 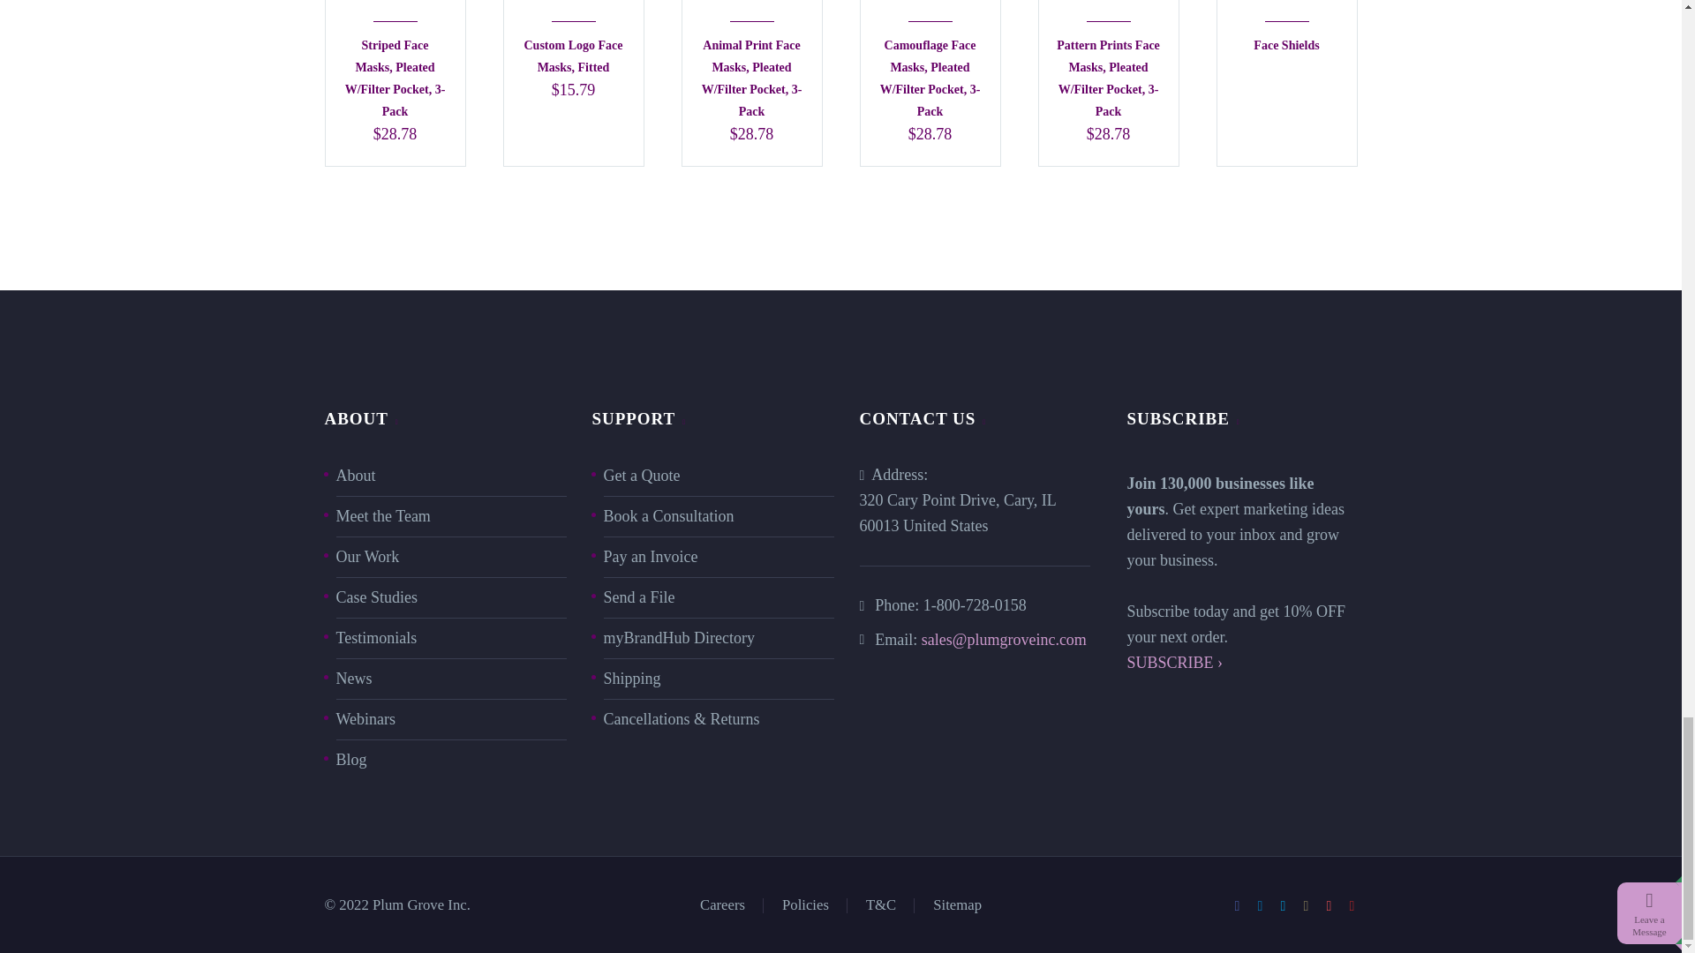 I want to click on Instagram, so click(x=1307, y=905).